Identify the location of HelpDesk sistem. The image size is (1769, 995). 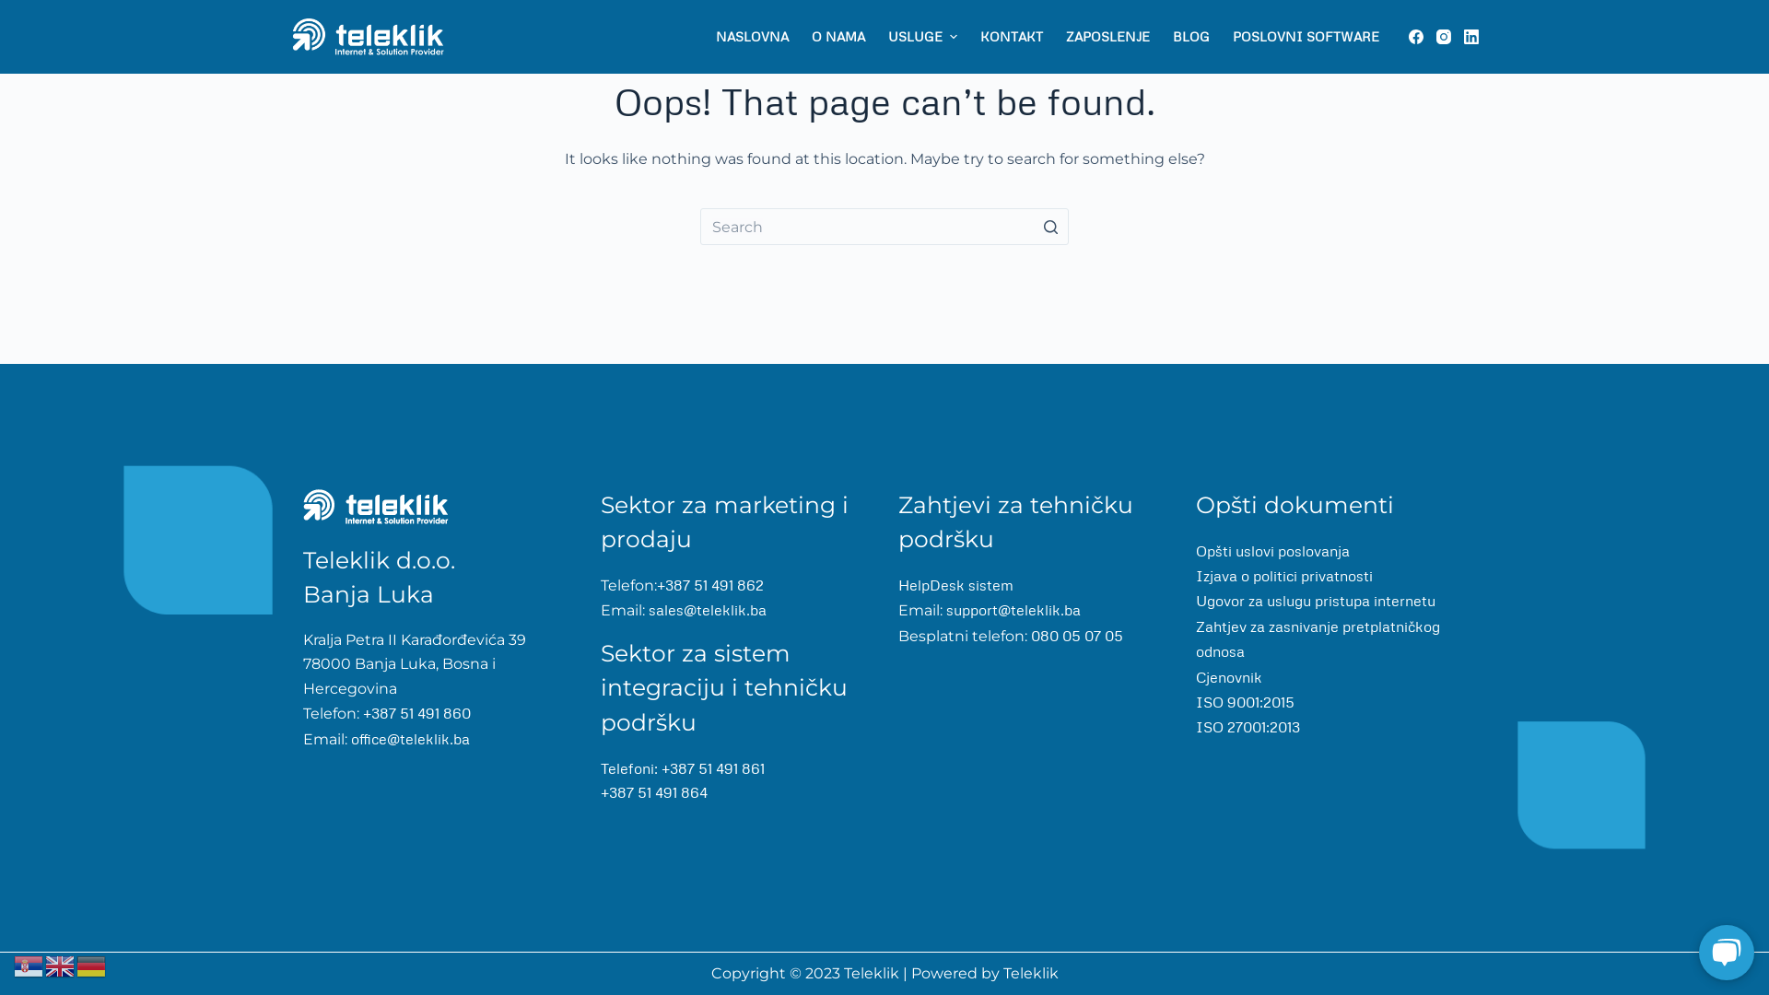
(956, 585).